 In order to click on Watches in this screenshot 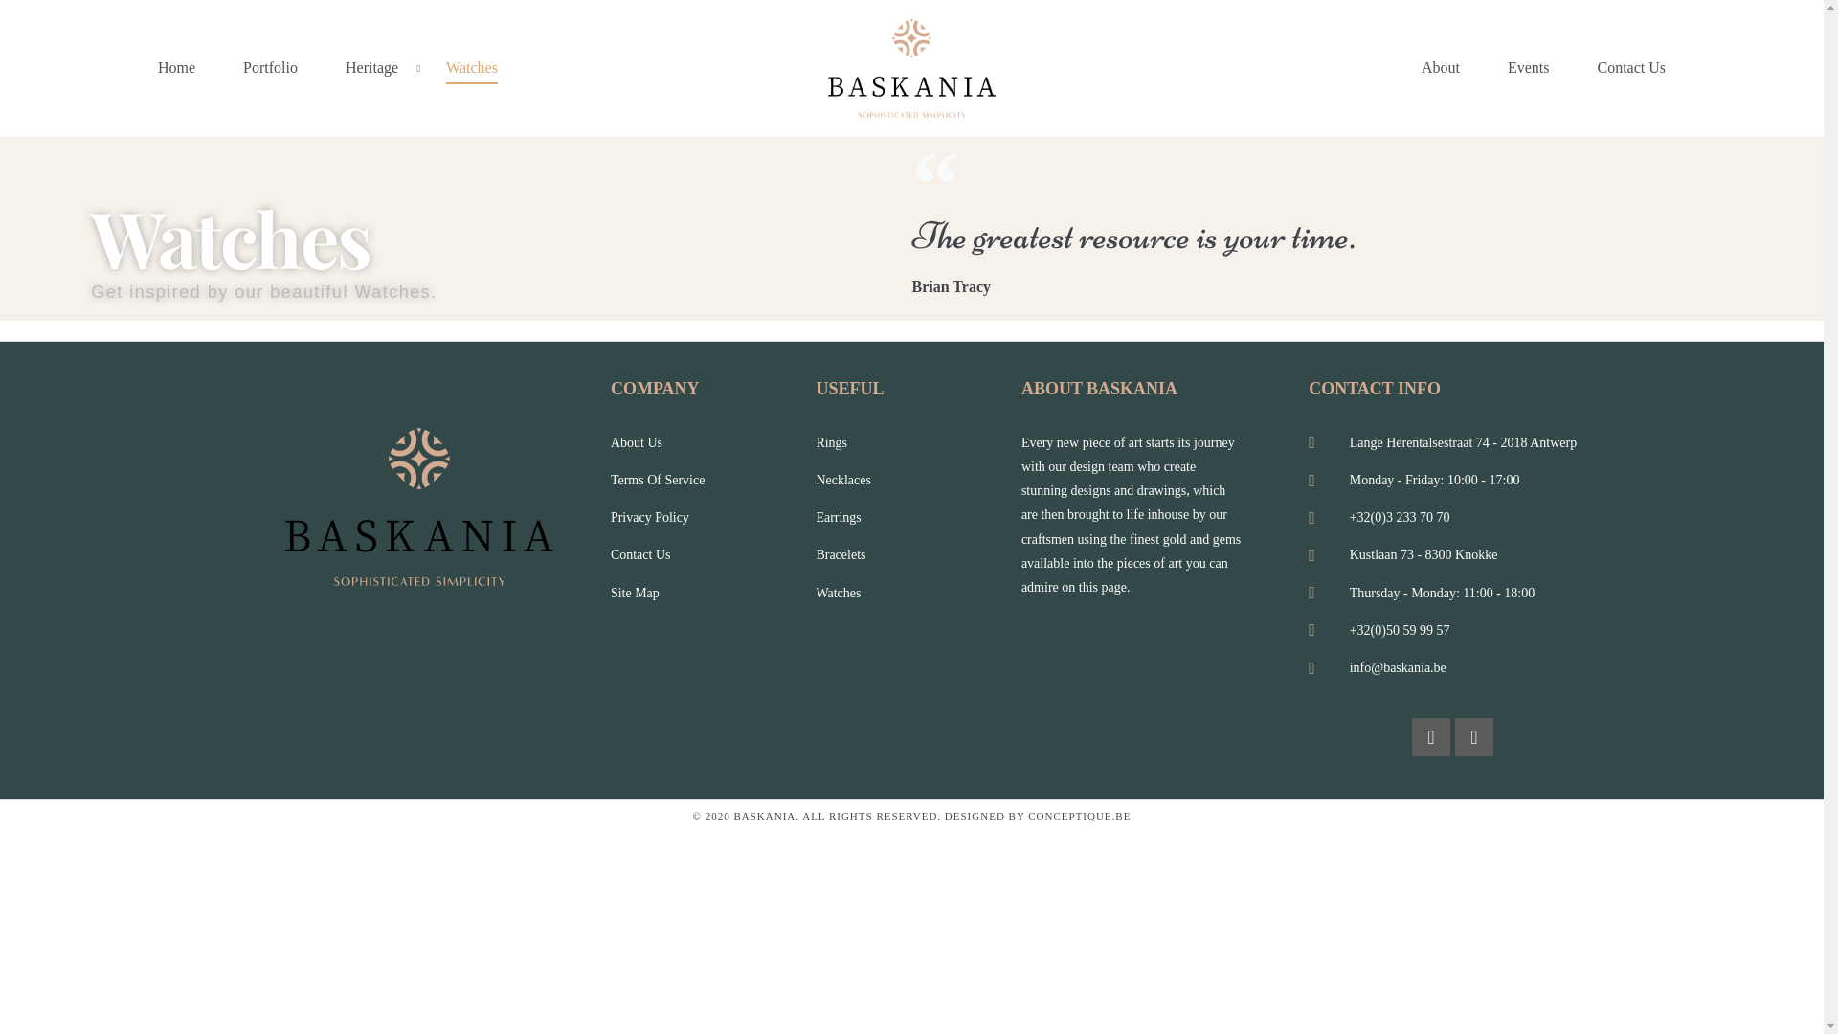, I will do `click(472, 69)`.